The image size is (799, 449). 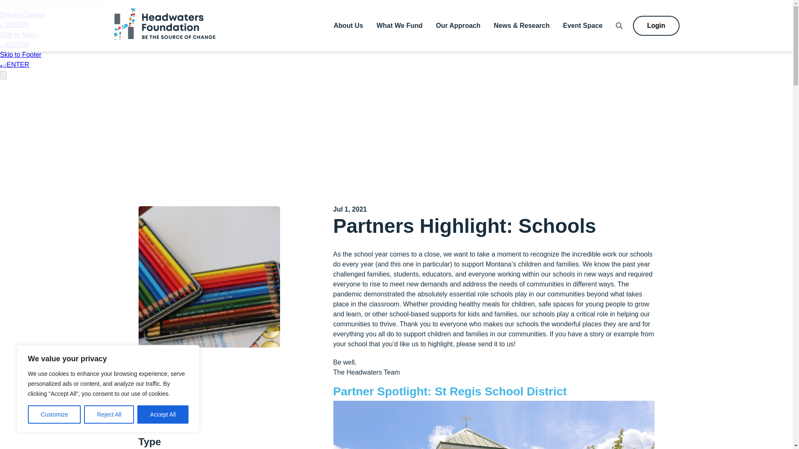 What do you see at coordinates (583, 25) in the screenshot?
I see `Event Space` at bounding box center [583, 25].